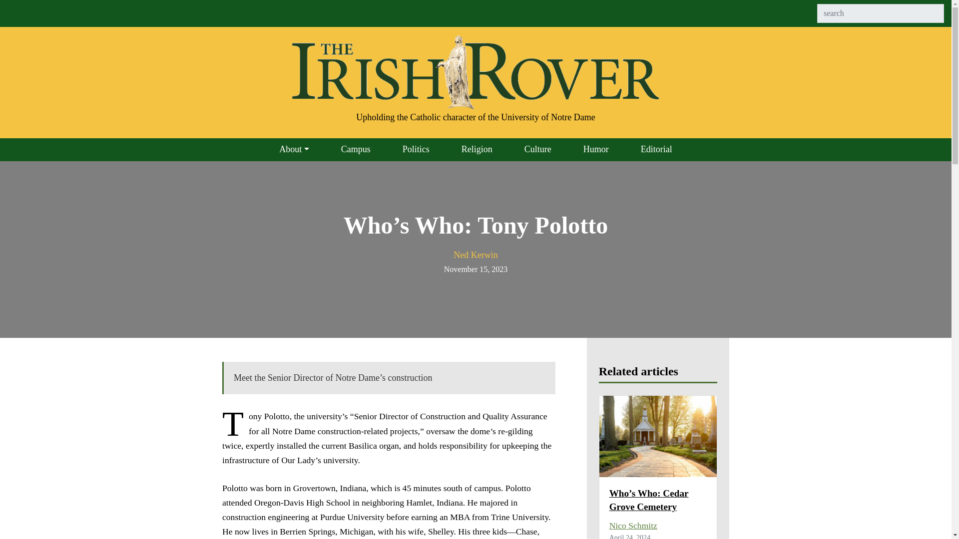 Image resolution: width=959 pixels, height=539 pixels. I want to click on Religion, so click(477, 149).